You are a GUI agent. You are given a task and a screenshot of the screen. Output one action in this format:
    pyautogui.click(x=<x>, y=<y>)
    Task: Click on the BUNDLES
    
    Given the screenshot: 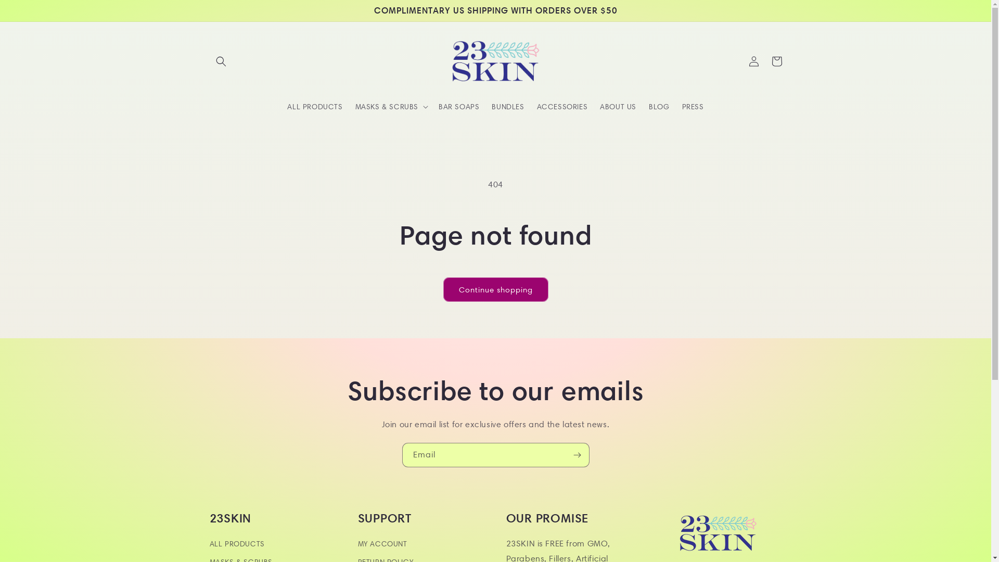 What is the action you would take?
    pyautogui.click(x=508, y=107)
    